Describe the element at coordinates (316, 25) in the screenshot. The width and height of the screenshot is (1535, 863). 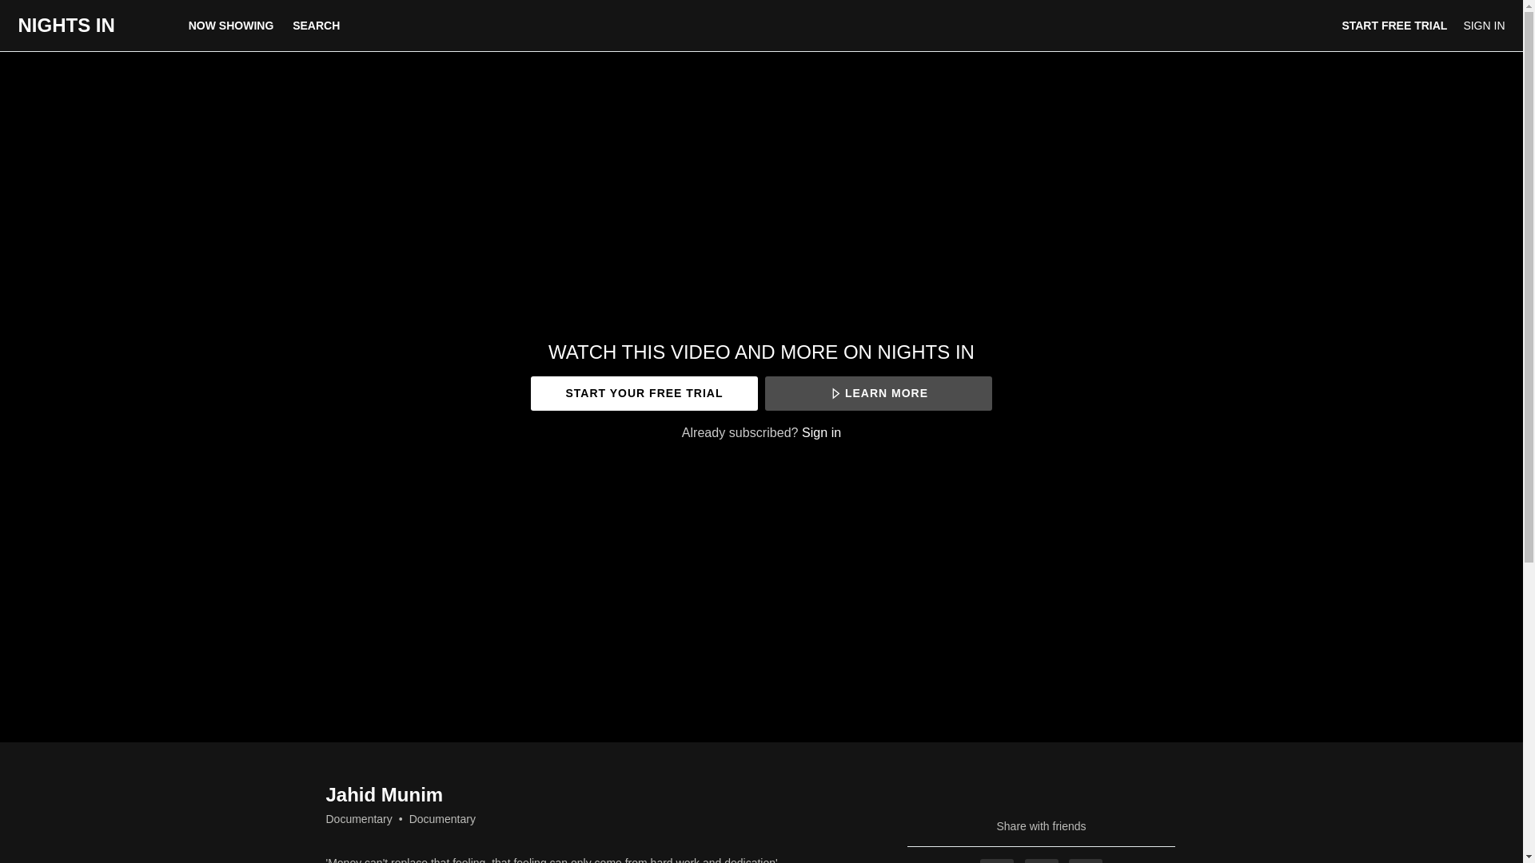
I see `SEARCH` at that location.